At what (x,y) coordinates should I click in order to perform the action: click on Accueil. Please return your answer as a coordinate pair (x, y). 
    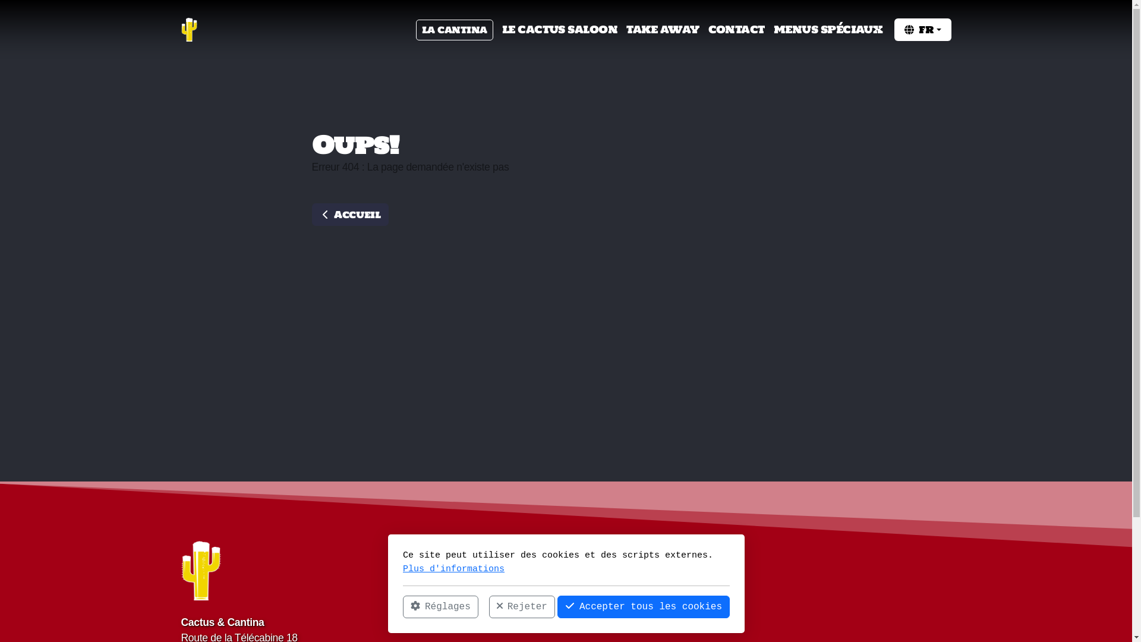
    Looking at the image, I should click on (349, 215).